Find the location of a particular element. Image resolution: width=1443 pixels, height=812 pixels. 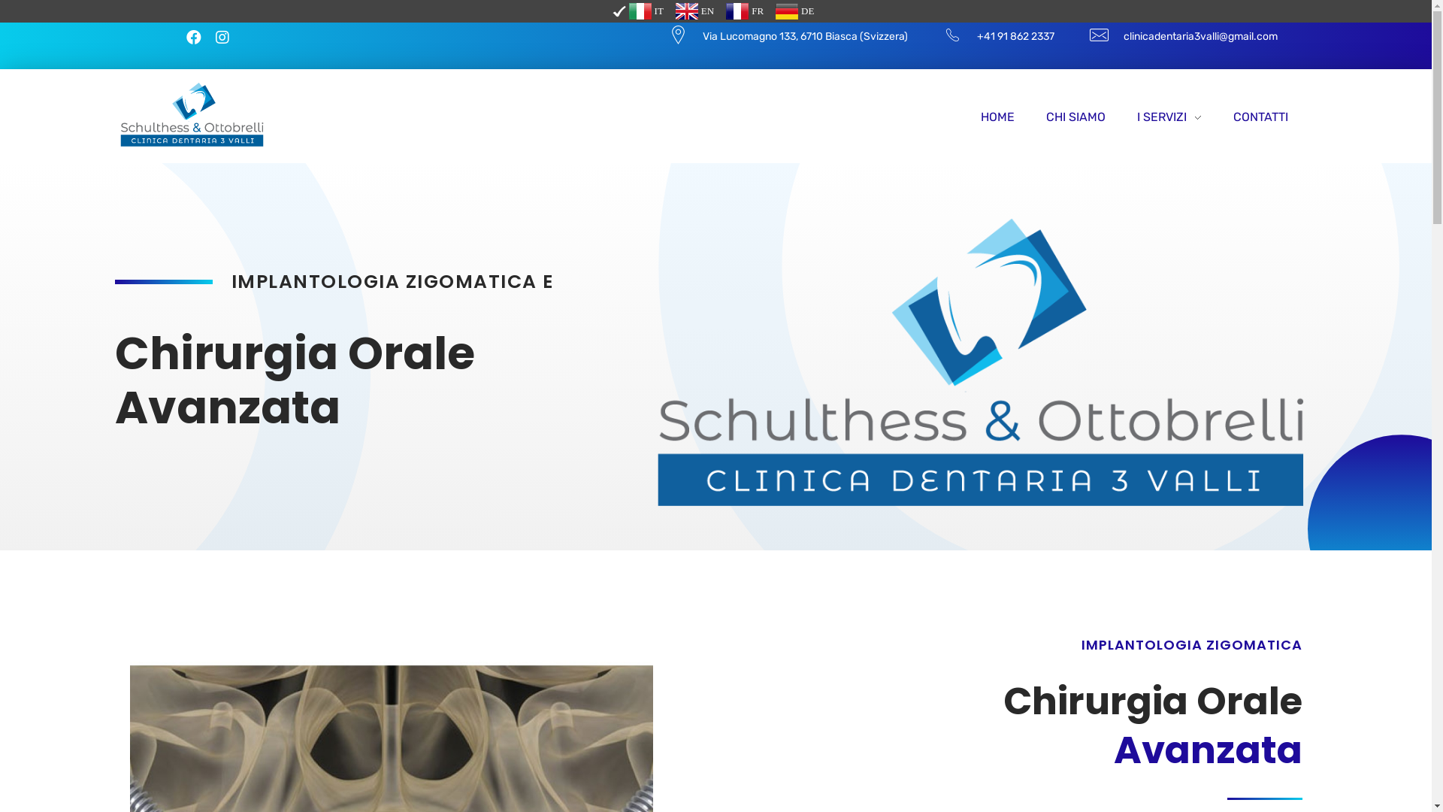

EN is located at coordinates (694, 11).